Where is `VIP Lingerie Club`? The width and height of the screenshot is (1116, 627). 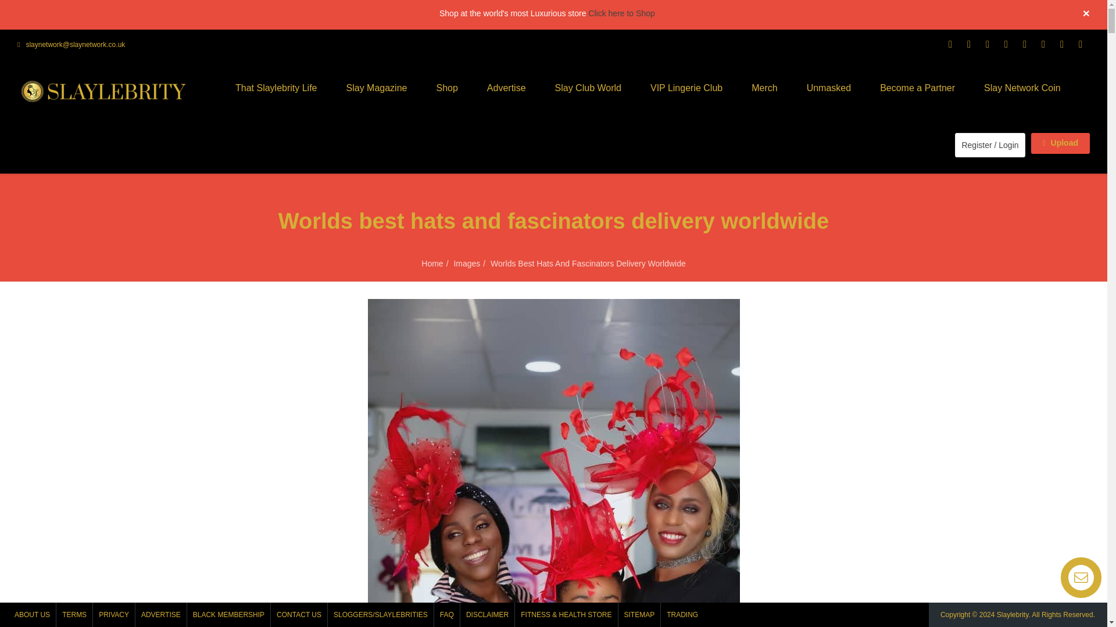 VIP Lingerie Club is located at coordinates (686, 88).